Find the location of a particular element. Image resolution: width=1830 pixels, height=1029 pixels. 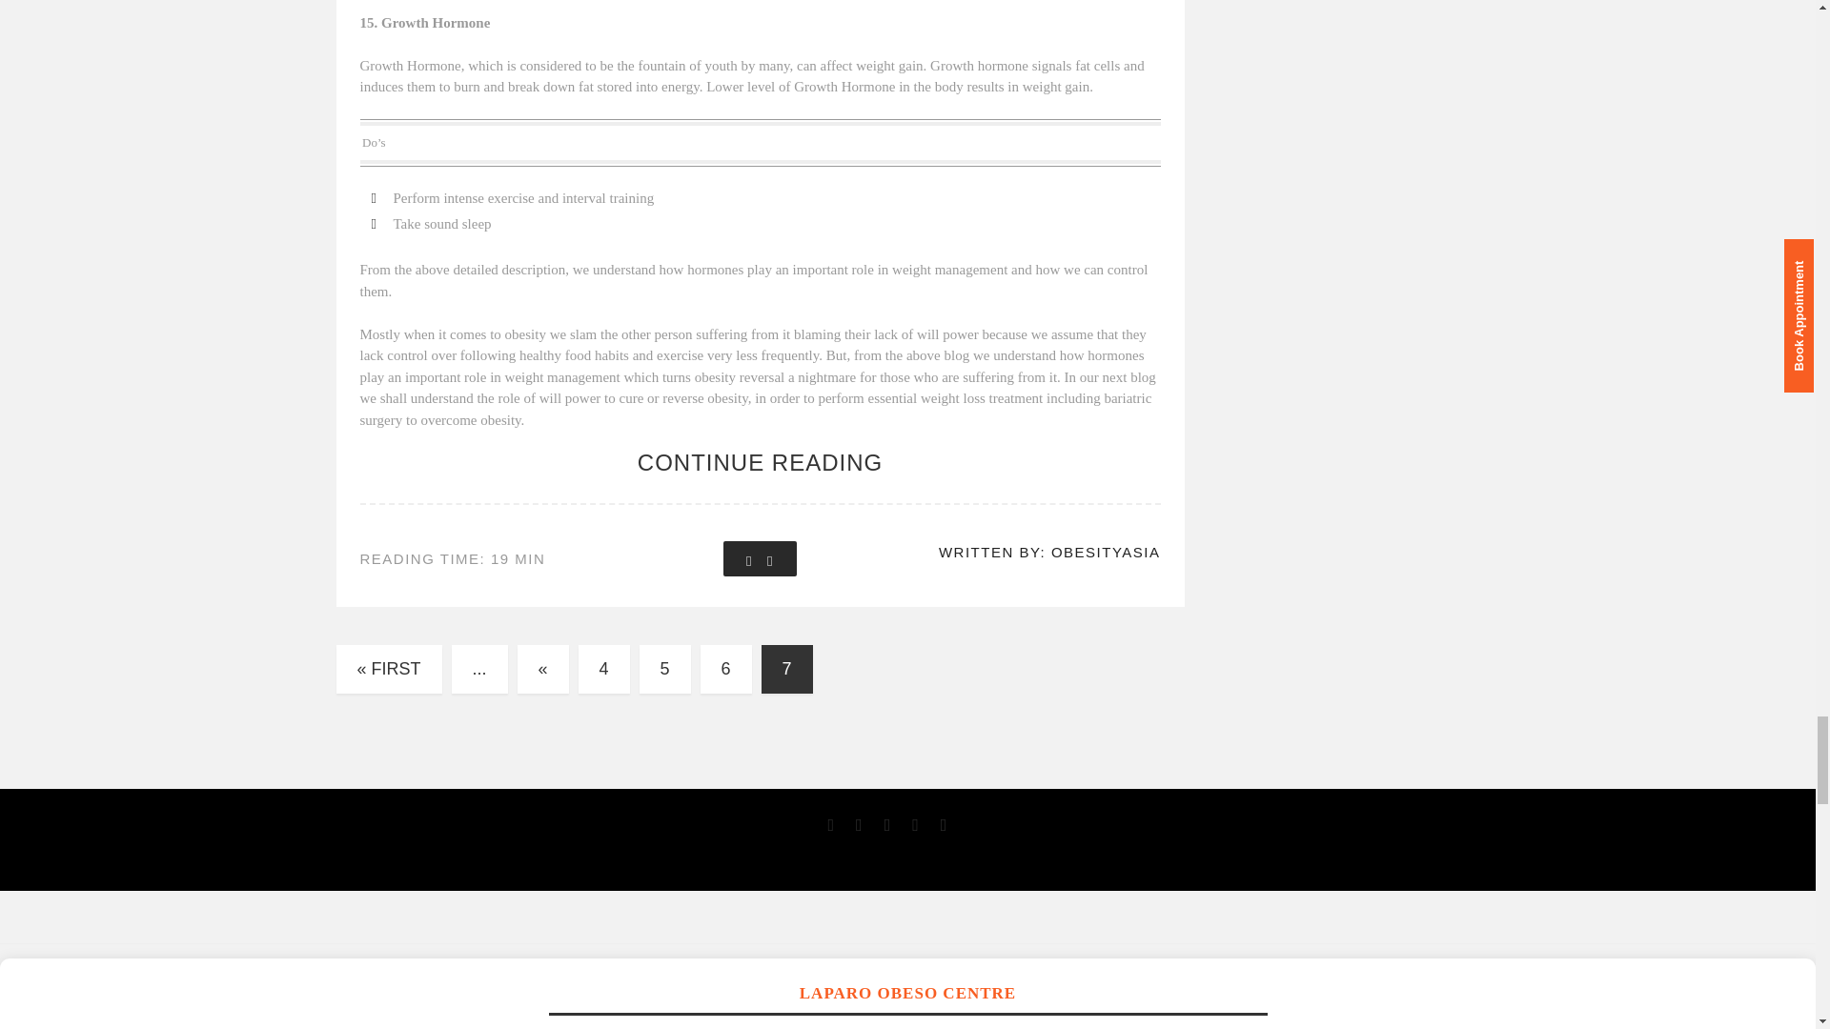

5 is located at coordinates (665, 669).